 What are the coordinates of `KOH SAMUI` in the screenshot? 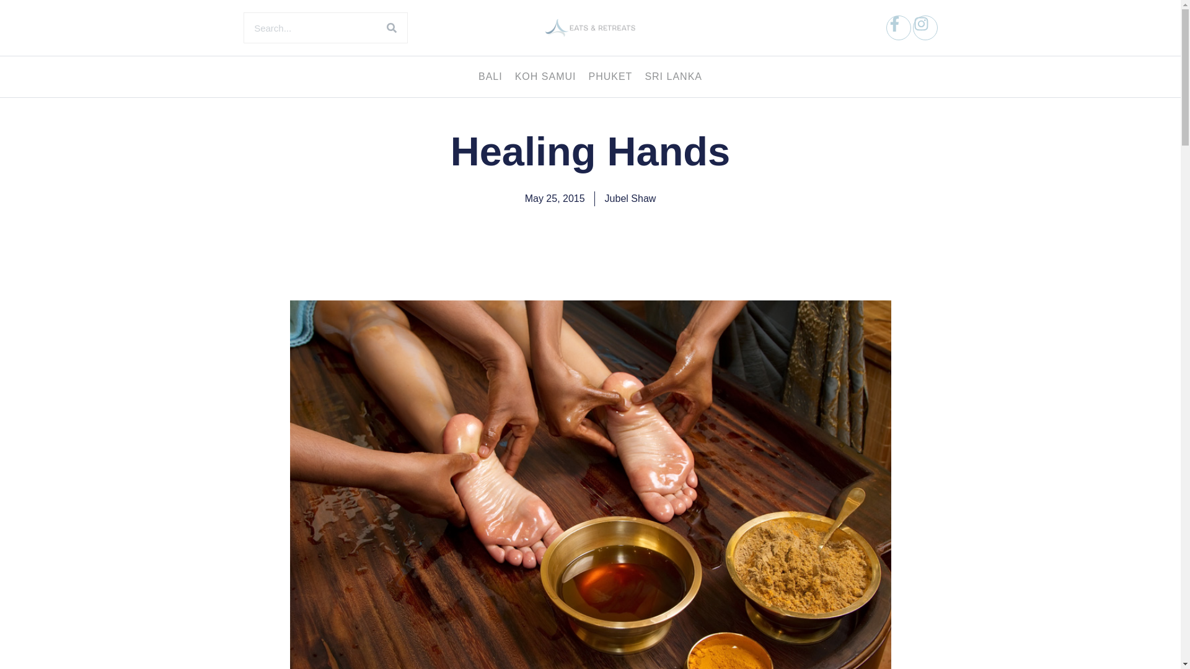 It's located at (545, 77).